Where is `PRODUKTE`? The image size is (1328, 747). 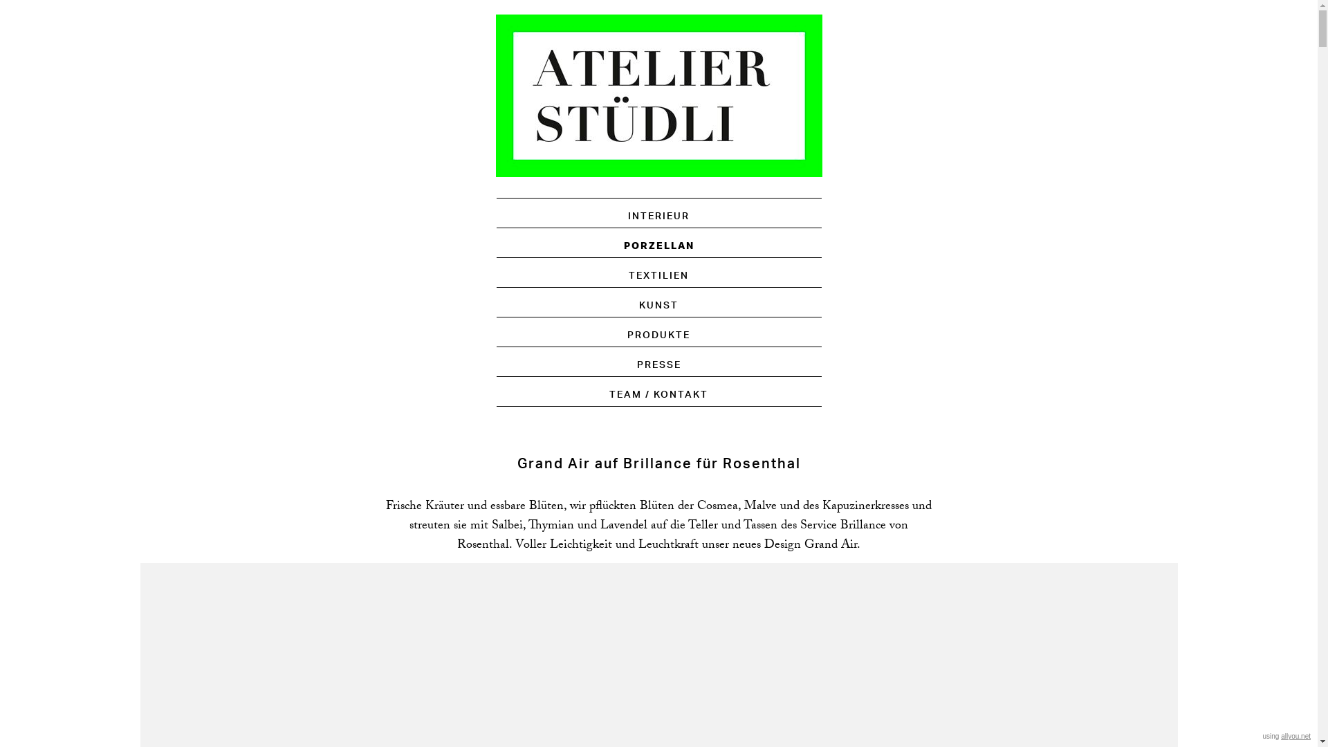
PRODUKTE is located at coordinates (658, 335).